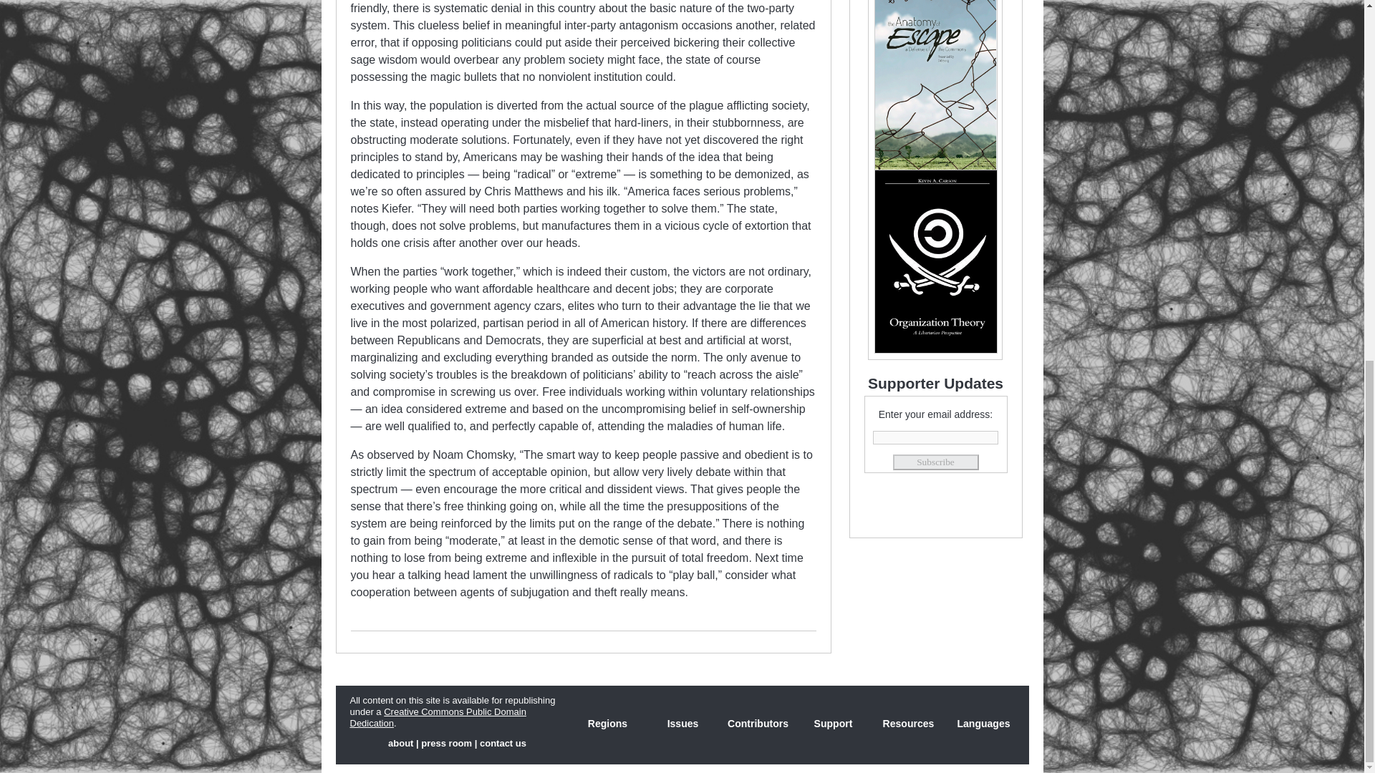 The height and width of the screenshot is (773, 1375). What do you see at coordinates (445, 743) in the screenshot?
I see `press room` at bounding box center [445, 743].